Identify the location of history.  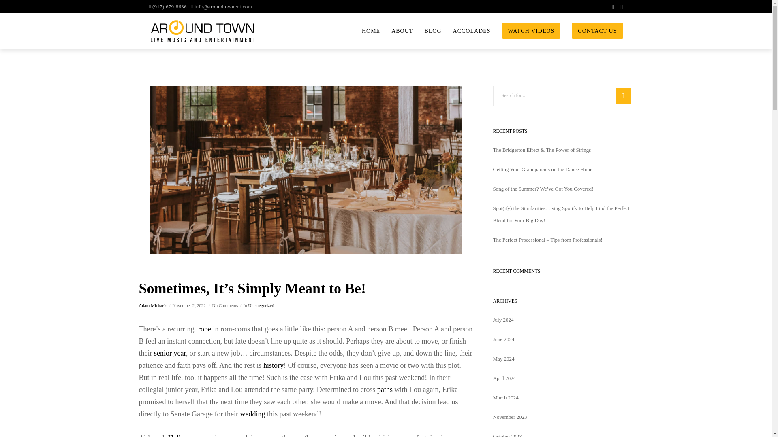
(274, 365).